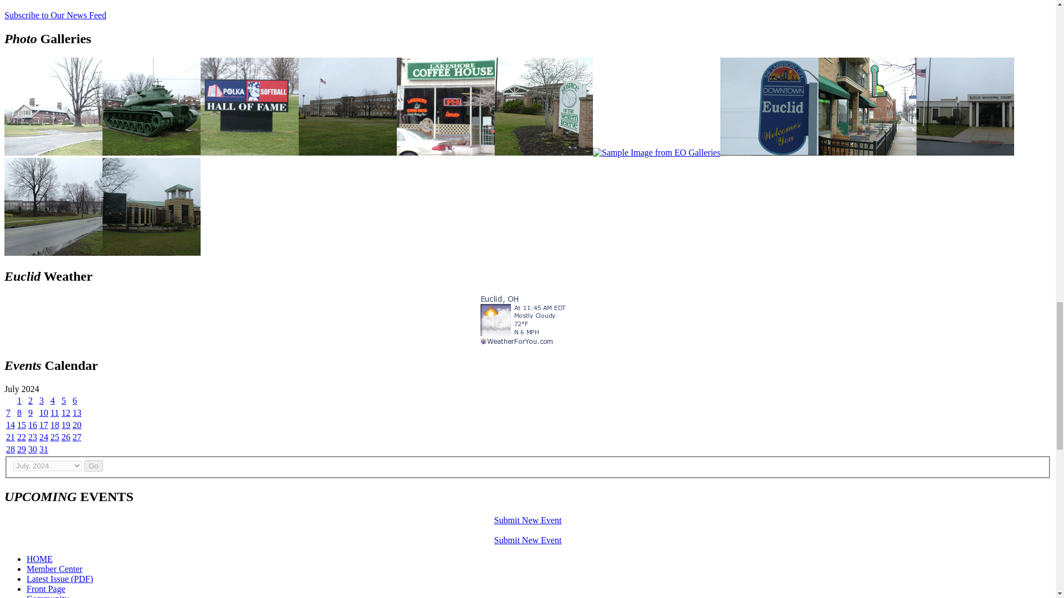 The width and height of the screenshot is (1064, 598). Describe the element at coordinates (55, 15) in the screenshot. I see `Subscribe to Our News Feed` at that location.